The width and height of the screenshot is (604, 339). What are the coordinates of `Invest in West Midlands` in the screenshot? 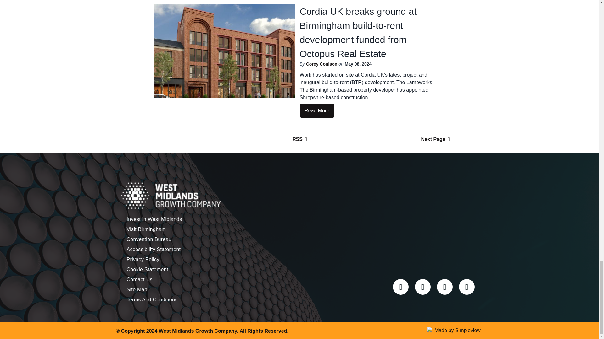 It's located at (160, 219).